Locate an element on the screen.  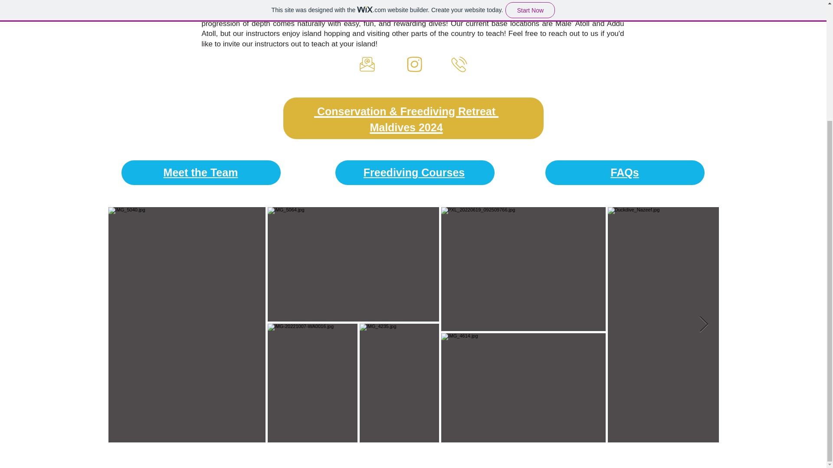
Icons Default copy-1.png is located at coordinates (367, 64).